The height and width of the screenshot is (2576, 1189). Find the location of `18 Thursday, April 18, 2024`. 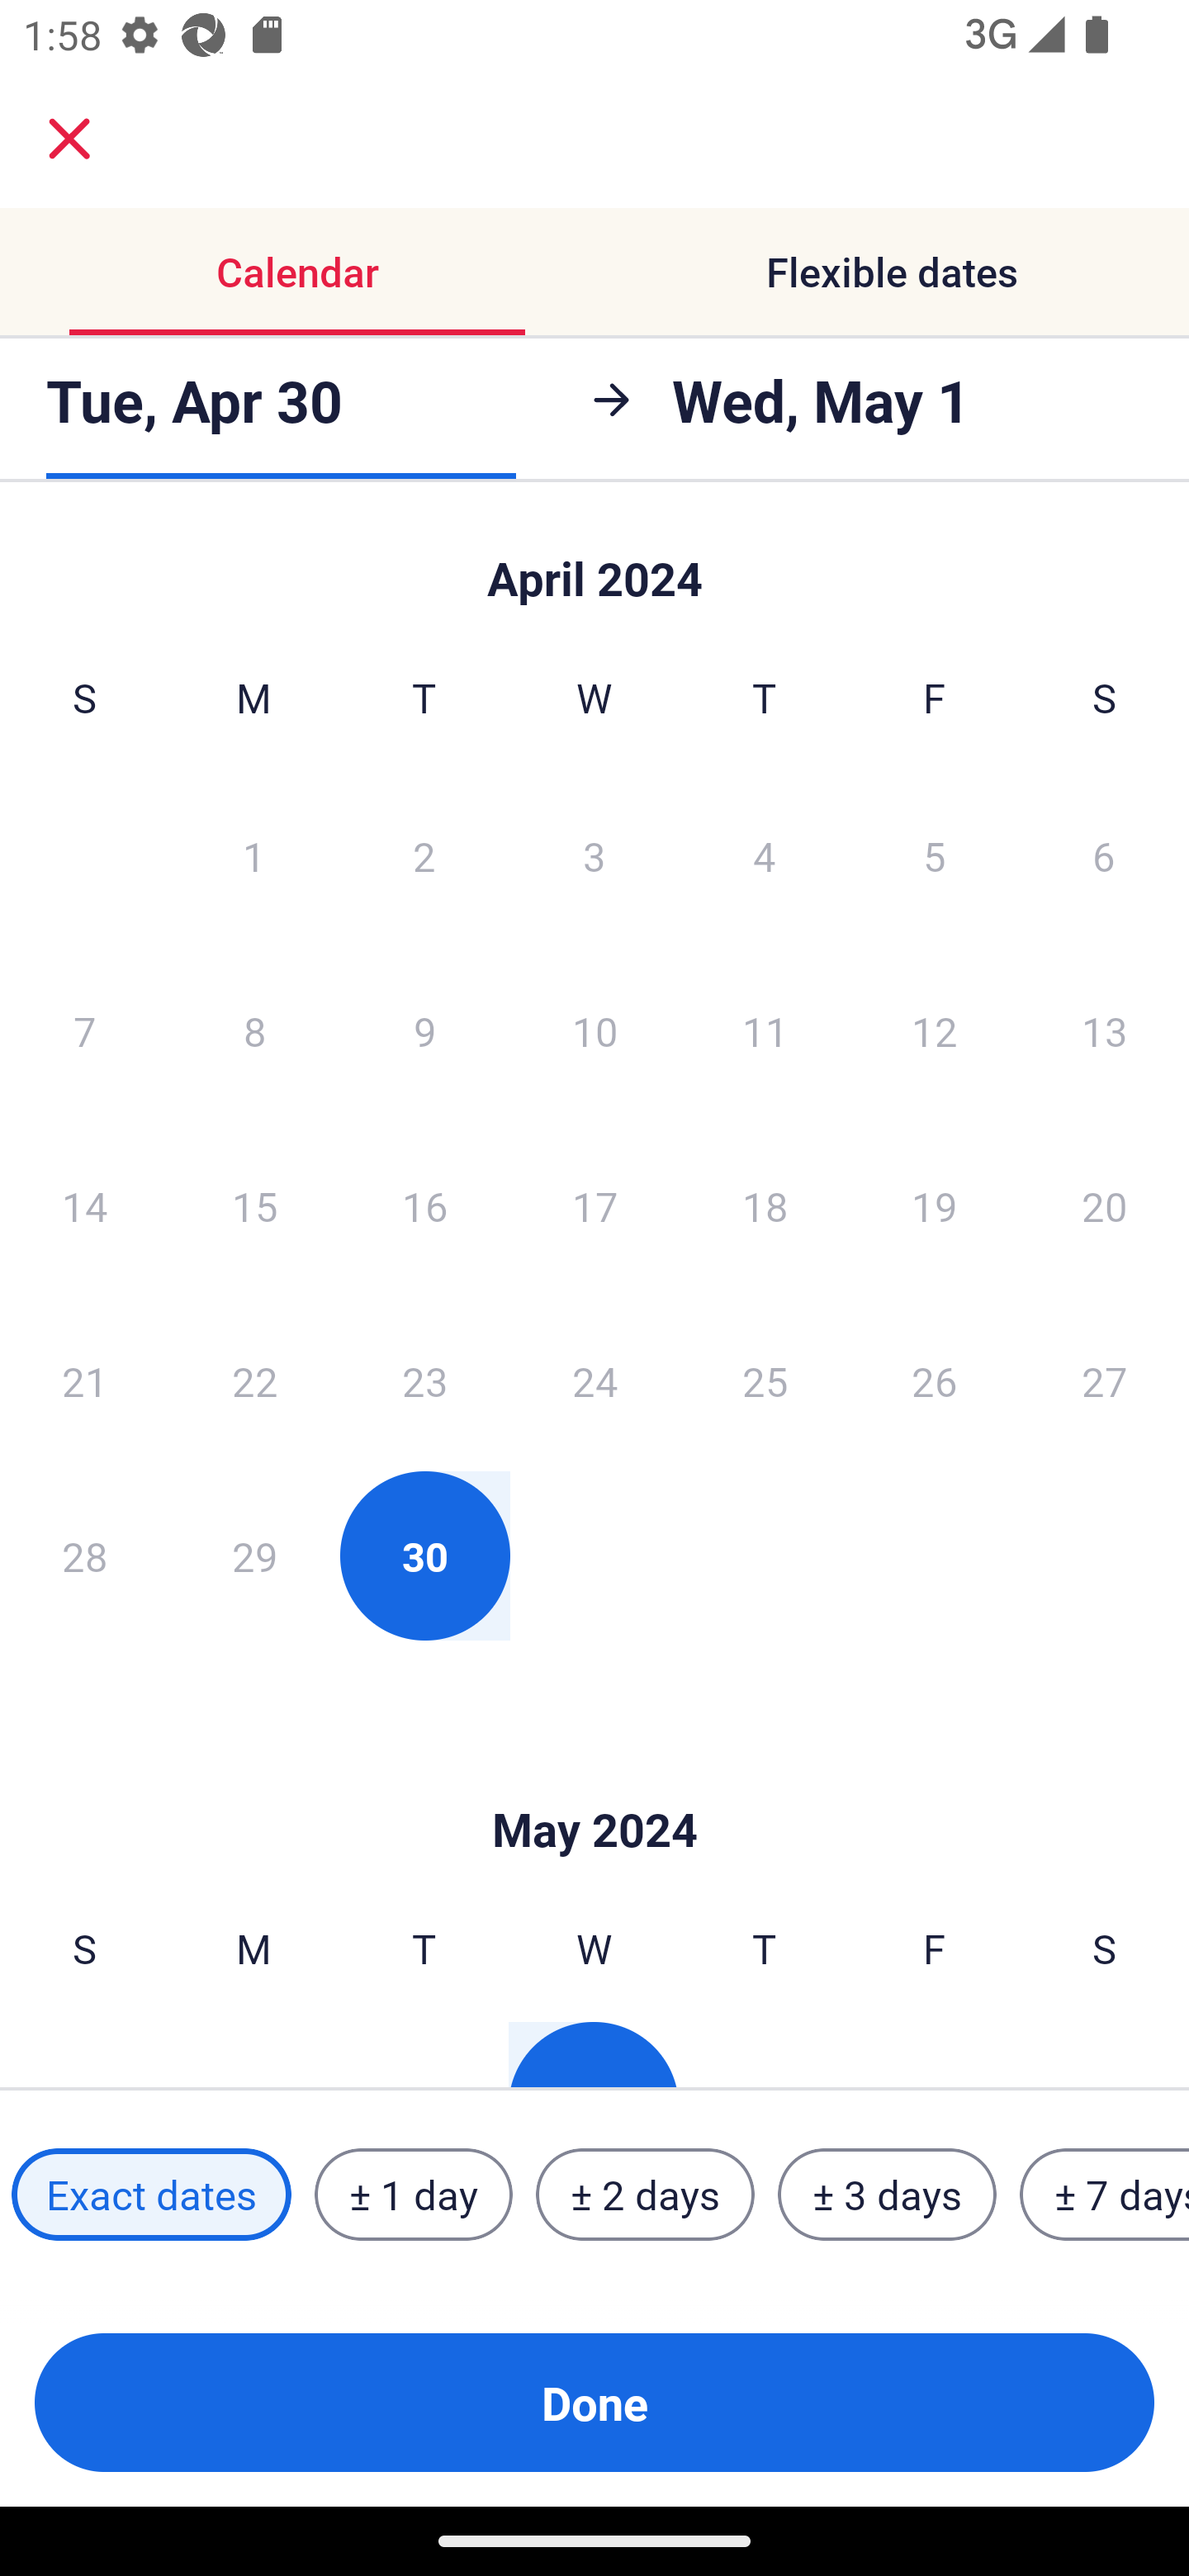

18 Thursday, April 18, 2024 is located at coordinates (765, 1205).